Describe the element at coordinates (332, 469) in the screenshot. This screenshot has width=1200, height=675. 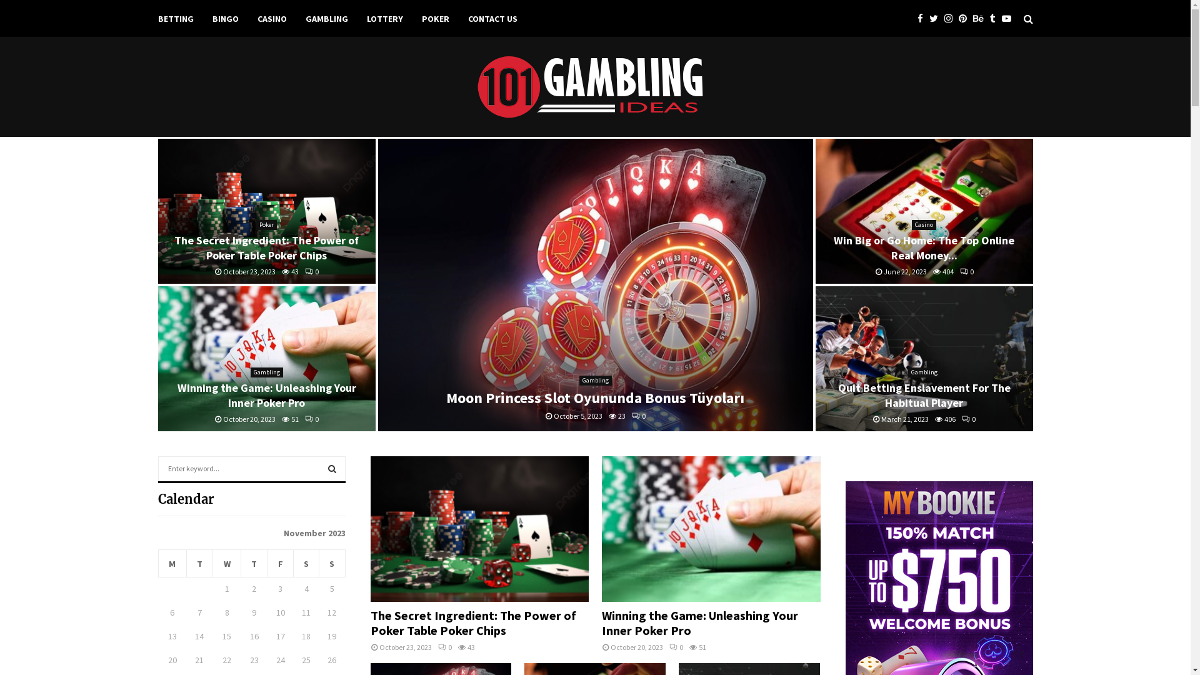
I see `SEARCH` at that location.